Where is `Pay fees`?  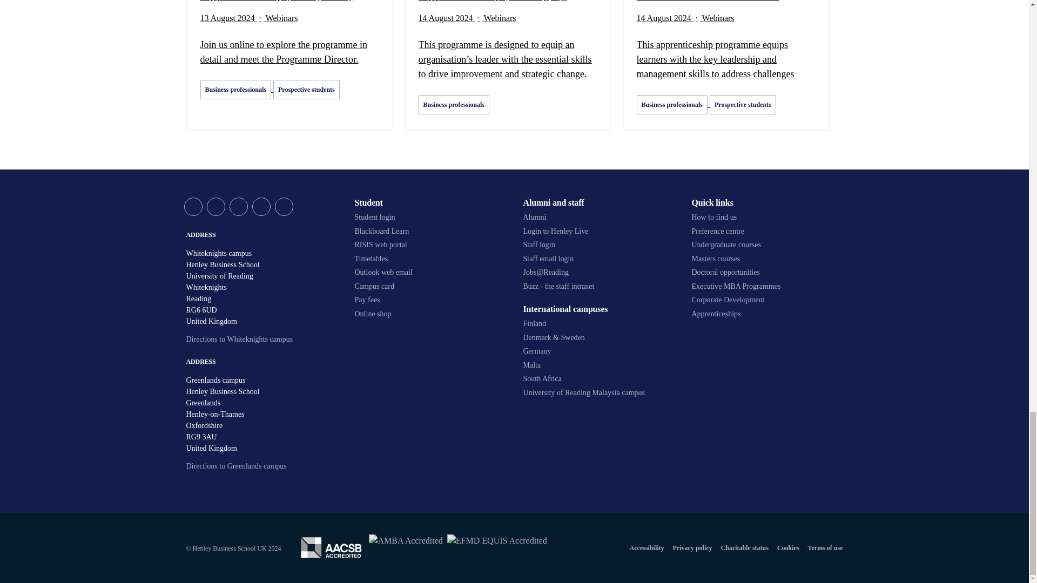
Pay fees is located at coordinates (430, 300).